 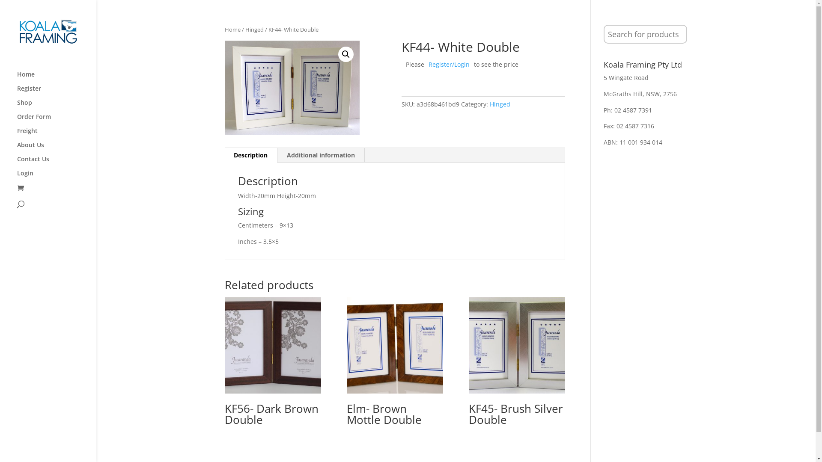 What do you see at coordinates (233, 29) in the screenshot?
I see `Home` at bounding box center [233, 29].